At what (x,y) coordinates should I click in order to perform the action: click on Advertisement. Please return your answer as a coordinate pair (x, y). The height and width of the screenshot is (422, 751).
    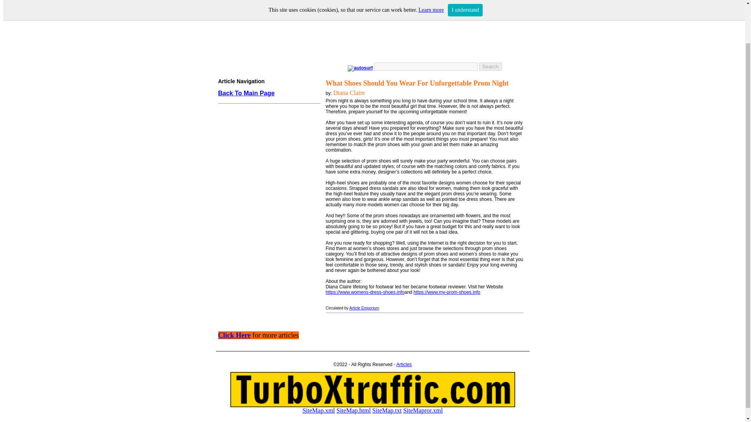
    Looking at the image, I should click on (370, 36).